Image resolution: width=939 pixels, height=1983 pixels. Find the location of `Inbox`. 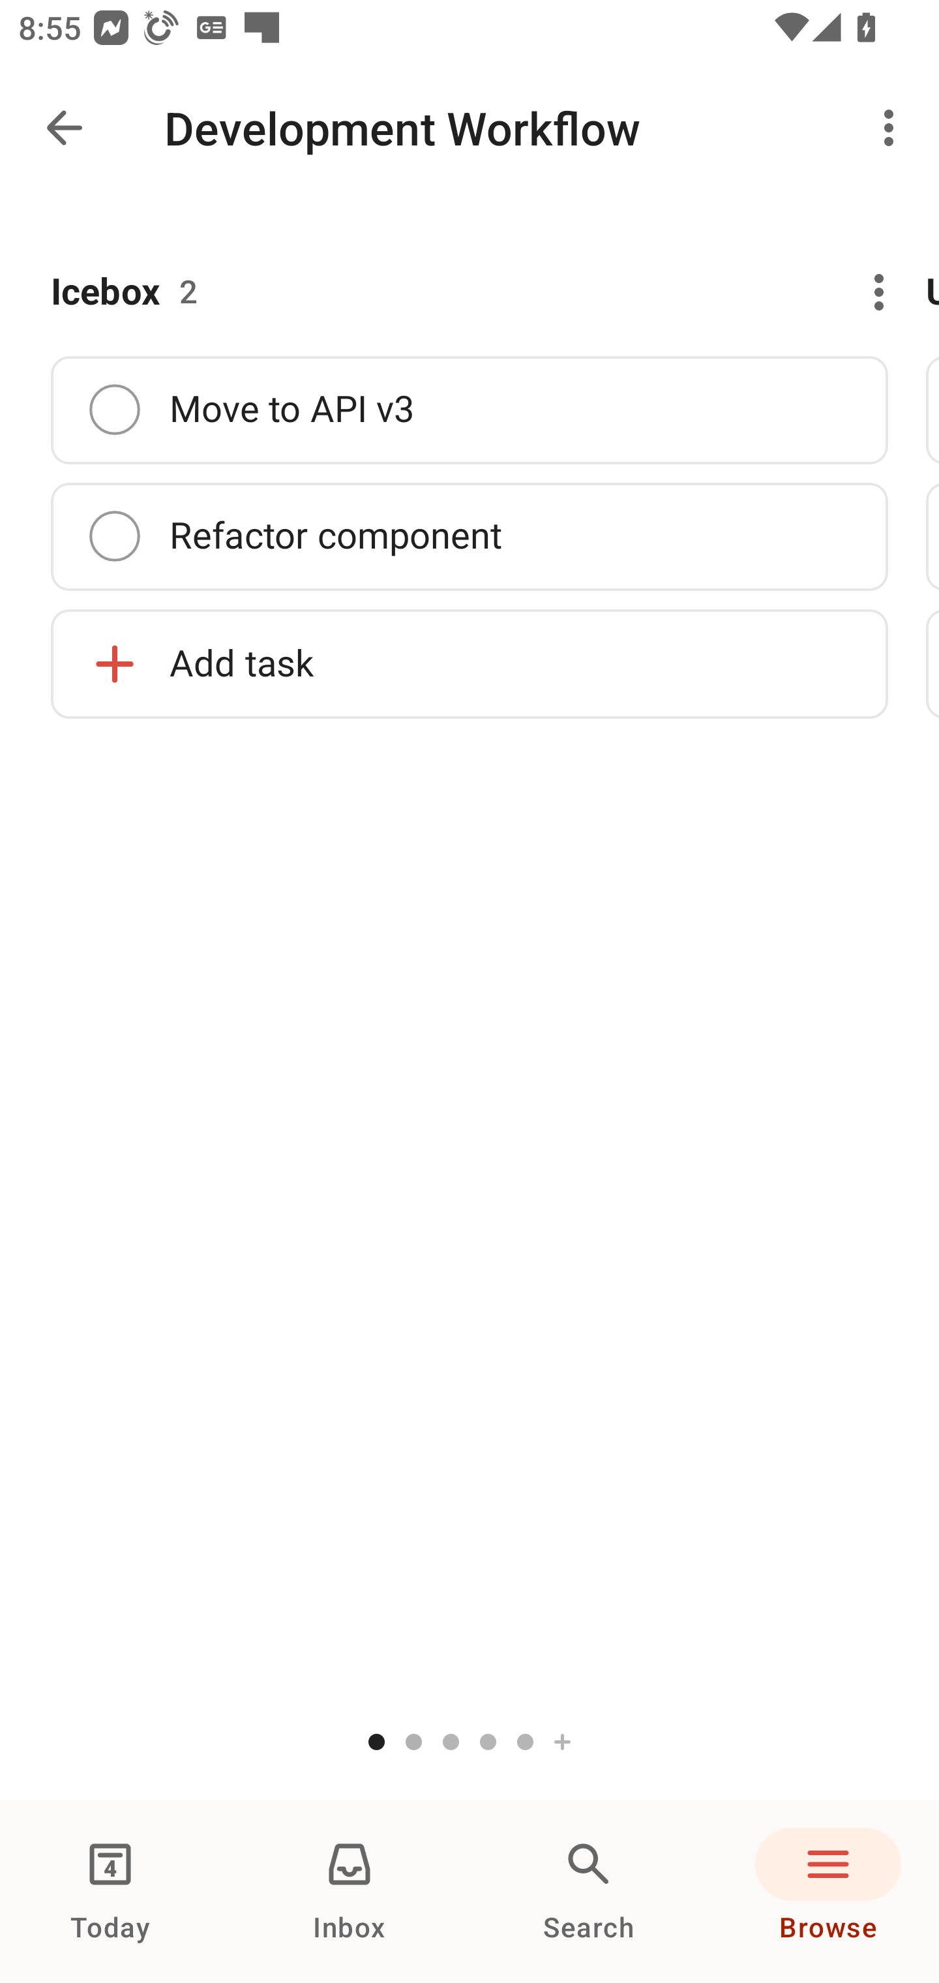

Inbox is located at coordinates (350, 1892).